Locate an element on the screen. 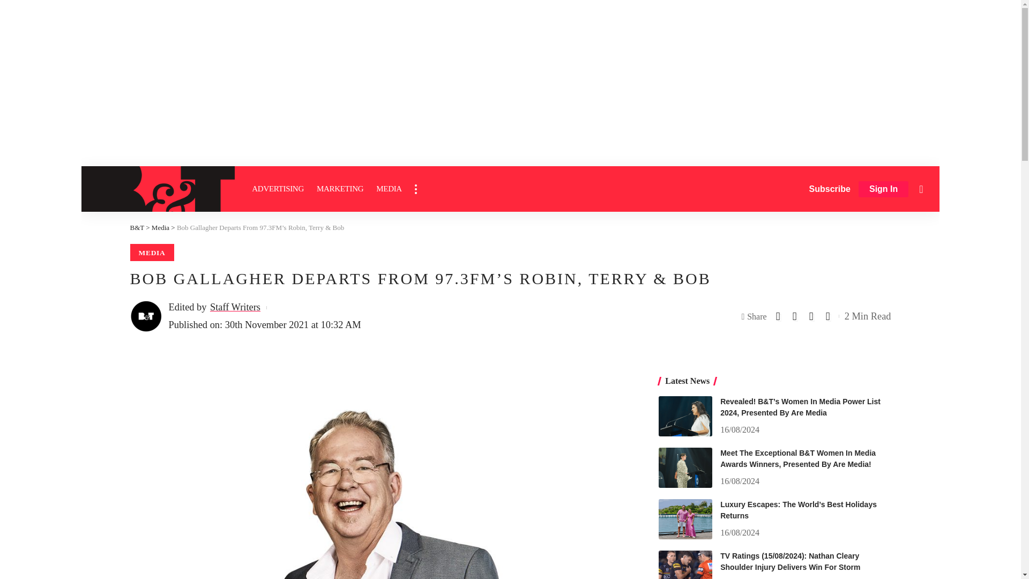 Image resolution: width=1029 pixels, height=579 pixels. Go to the Media Category archives. is located at coordinates (160, 227).